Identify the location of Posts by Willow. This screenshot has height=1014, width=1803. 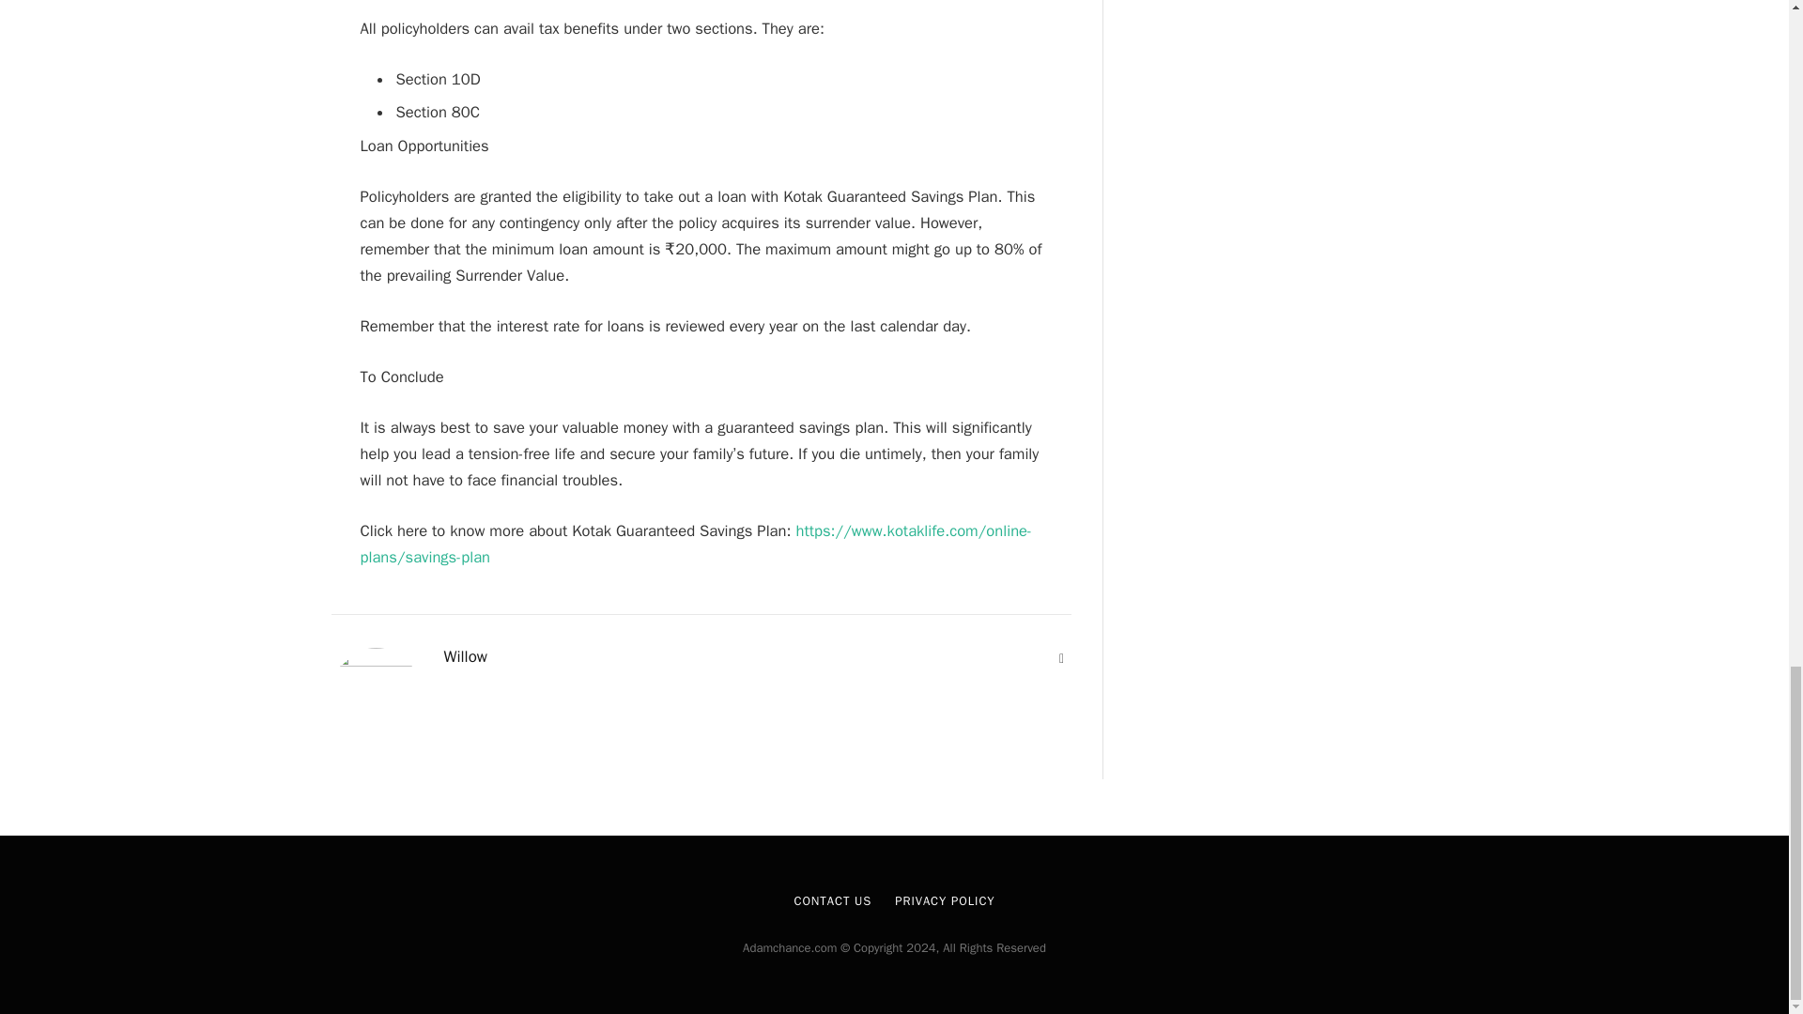
(465, 657).